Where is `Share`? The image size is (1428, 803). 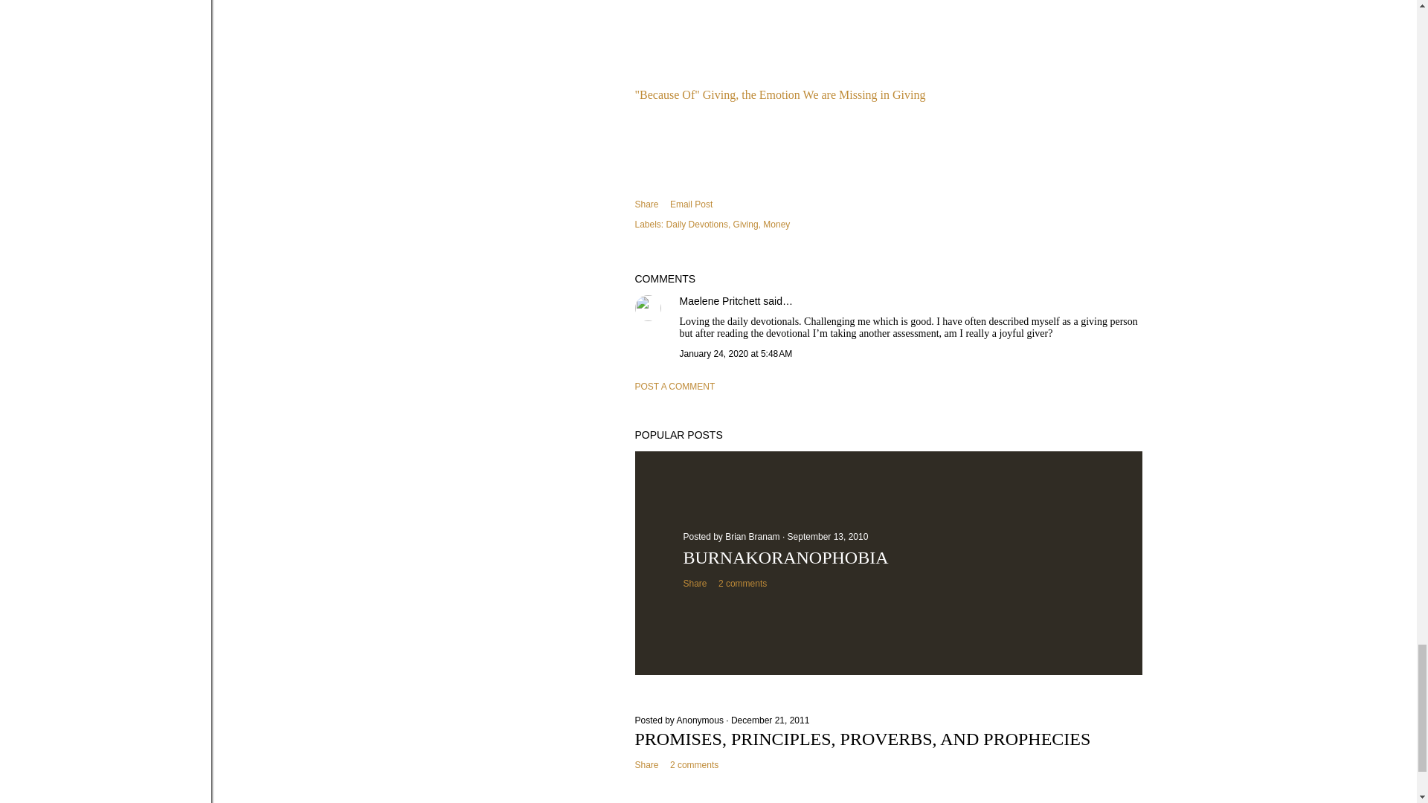 Share is located at coordinates (695, 583).